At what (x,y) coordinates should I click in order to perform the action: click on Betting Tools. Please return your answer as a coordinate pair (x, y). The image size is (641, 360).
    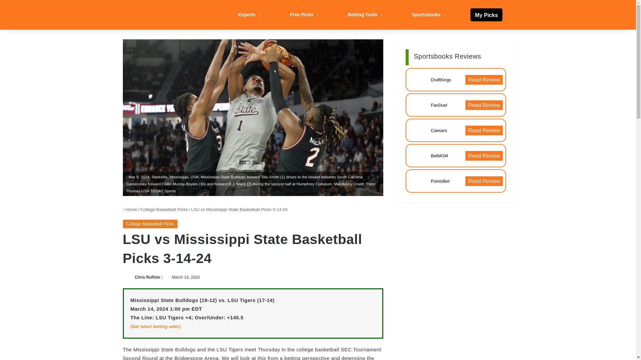
    Looking at the image, I should click on (364, 15).